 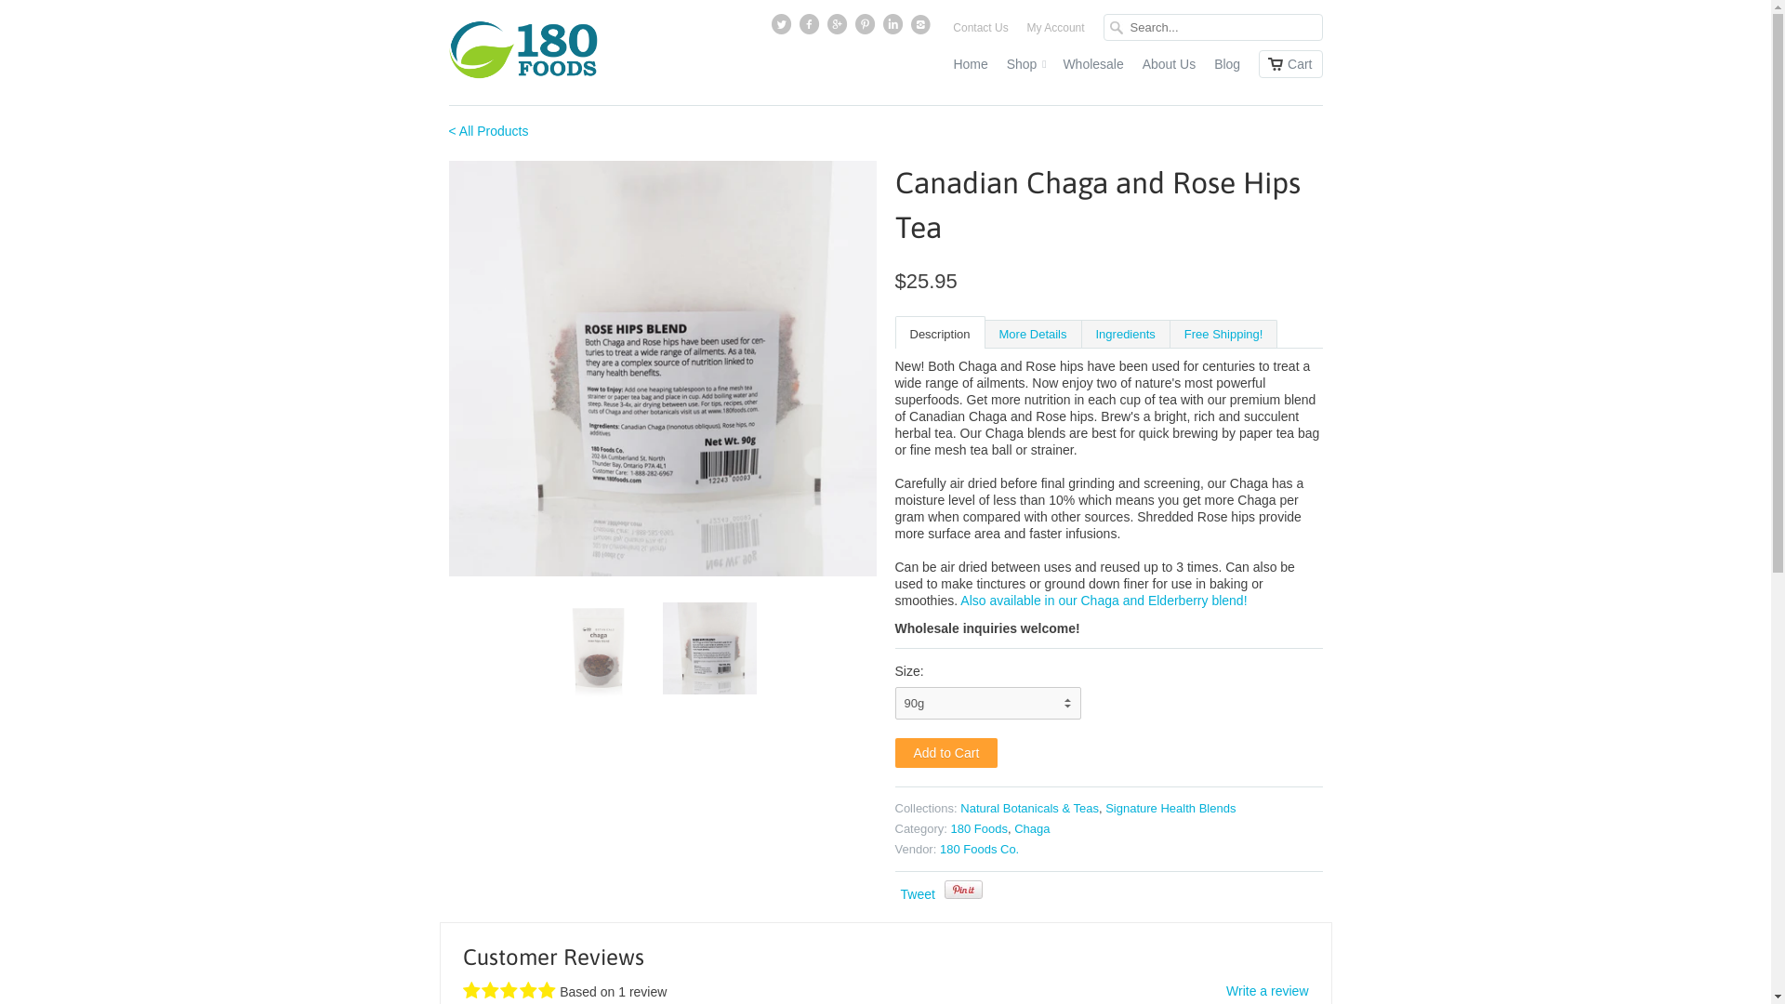 I want to click on Cart, so click(x=1290, y=64).